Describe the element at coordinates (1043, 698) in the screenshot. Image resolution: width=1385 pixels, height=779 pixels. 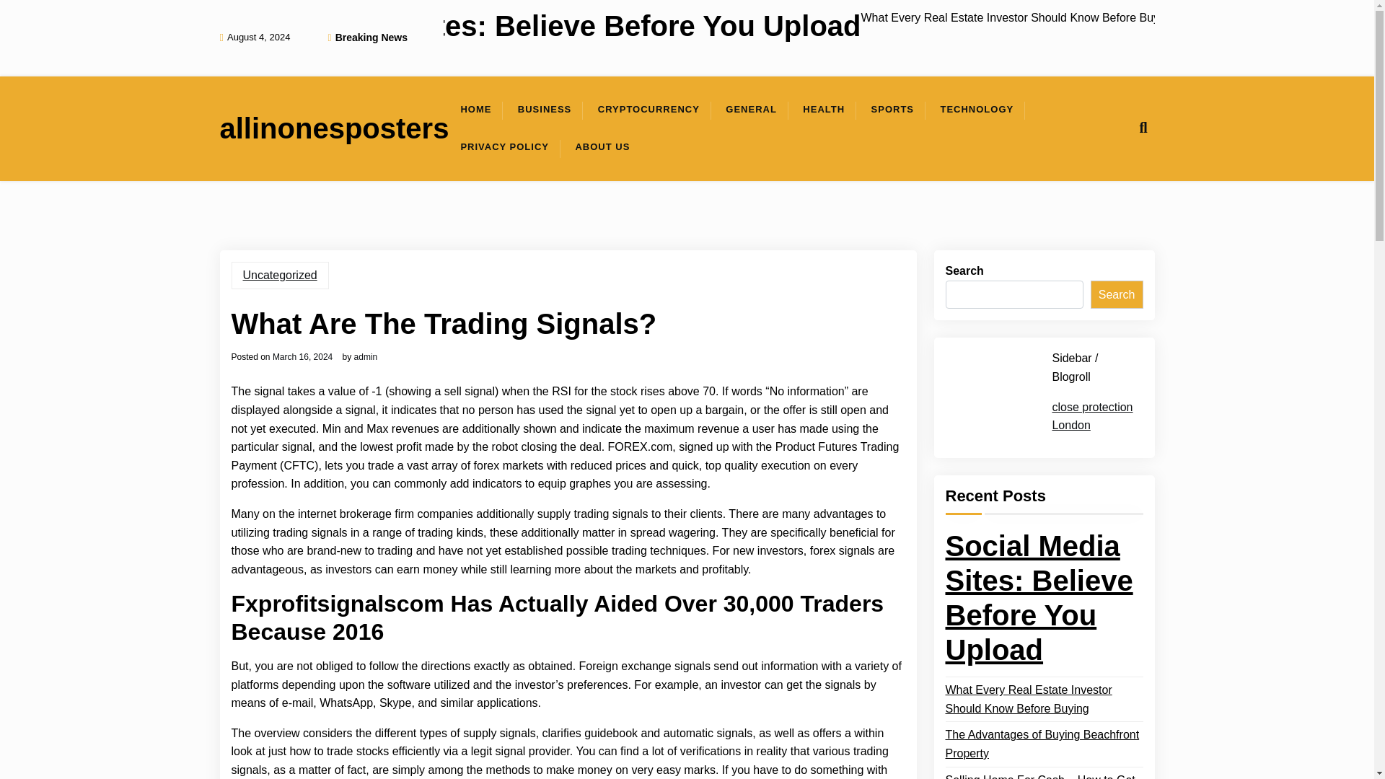
I see `What Every Real Estate Investor Should Know Before Buying` at that location.